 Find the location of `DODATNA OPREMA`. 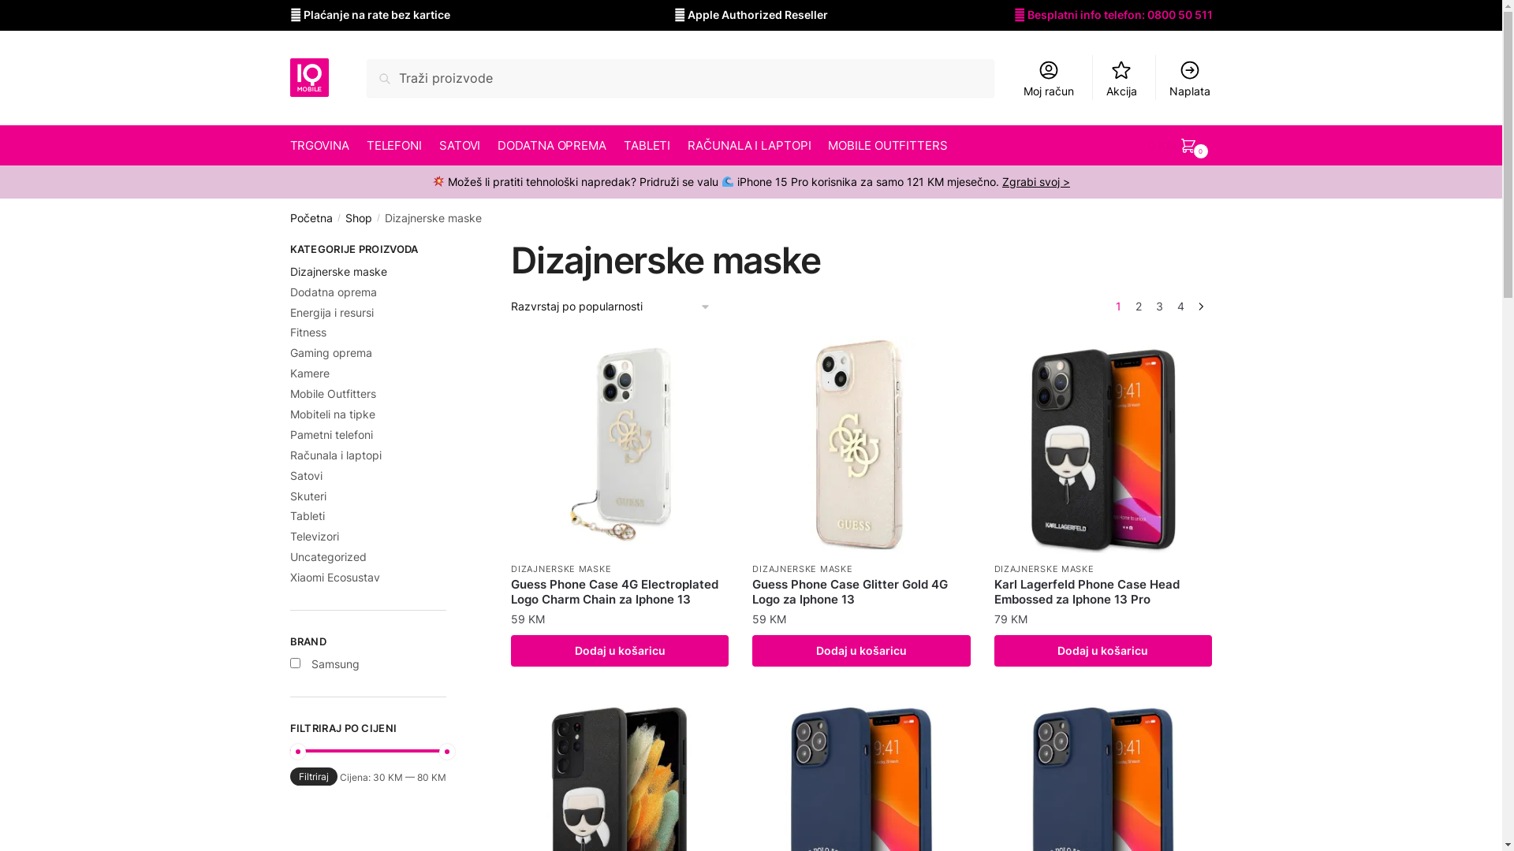

DODATNA OPREMA is located at coordinates (552, 146).